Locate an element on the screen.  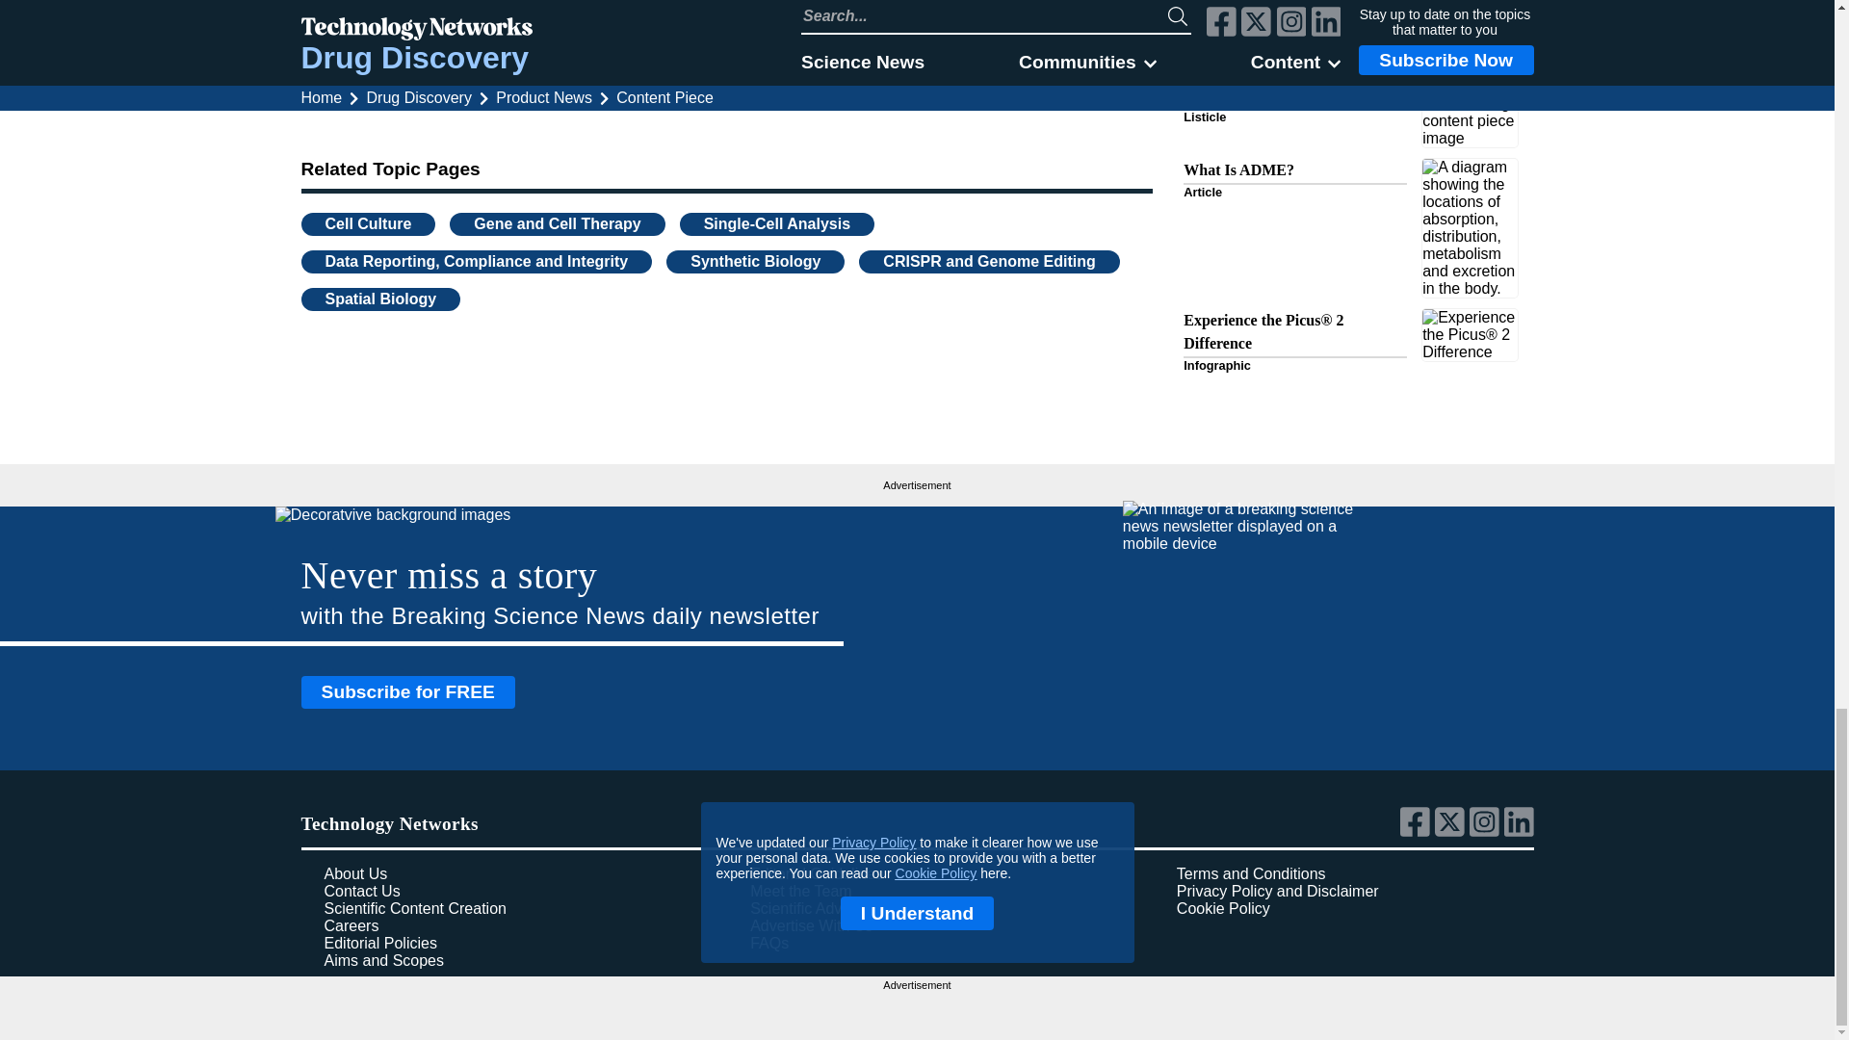
Link to Technology Networks' facebook page is located at coordinates (1417, 832).